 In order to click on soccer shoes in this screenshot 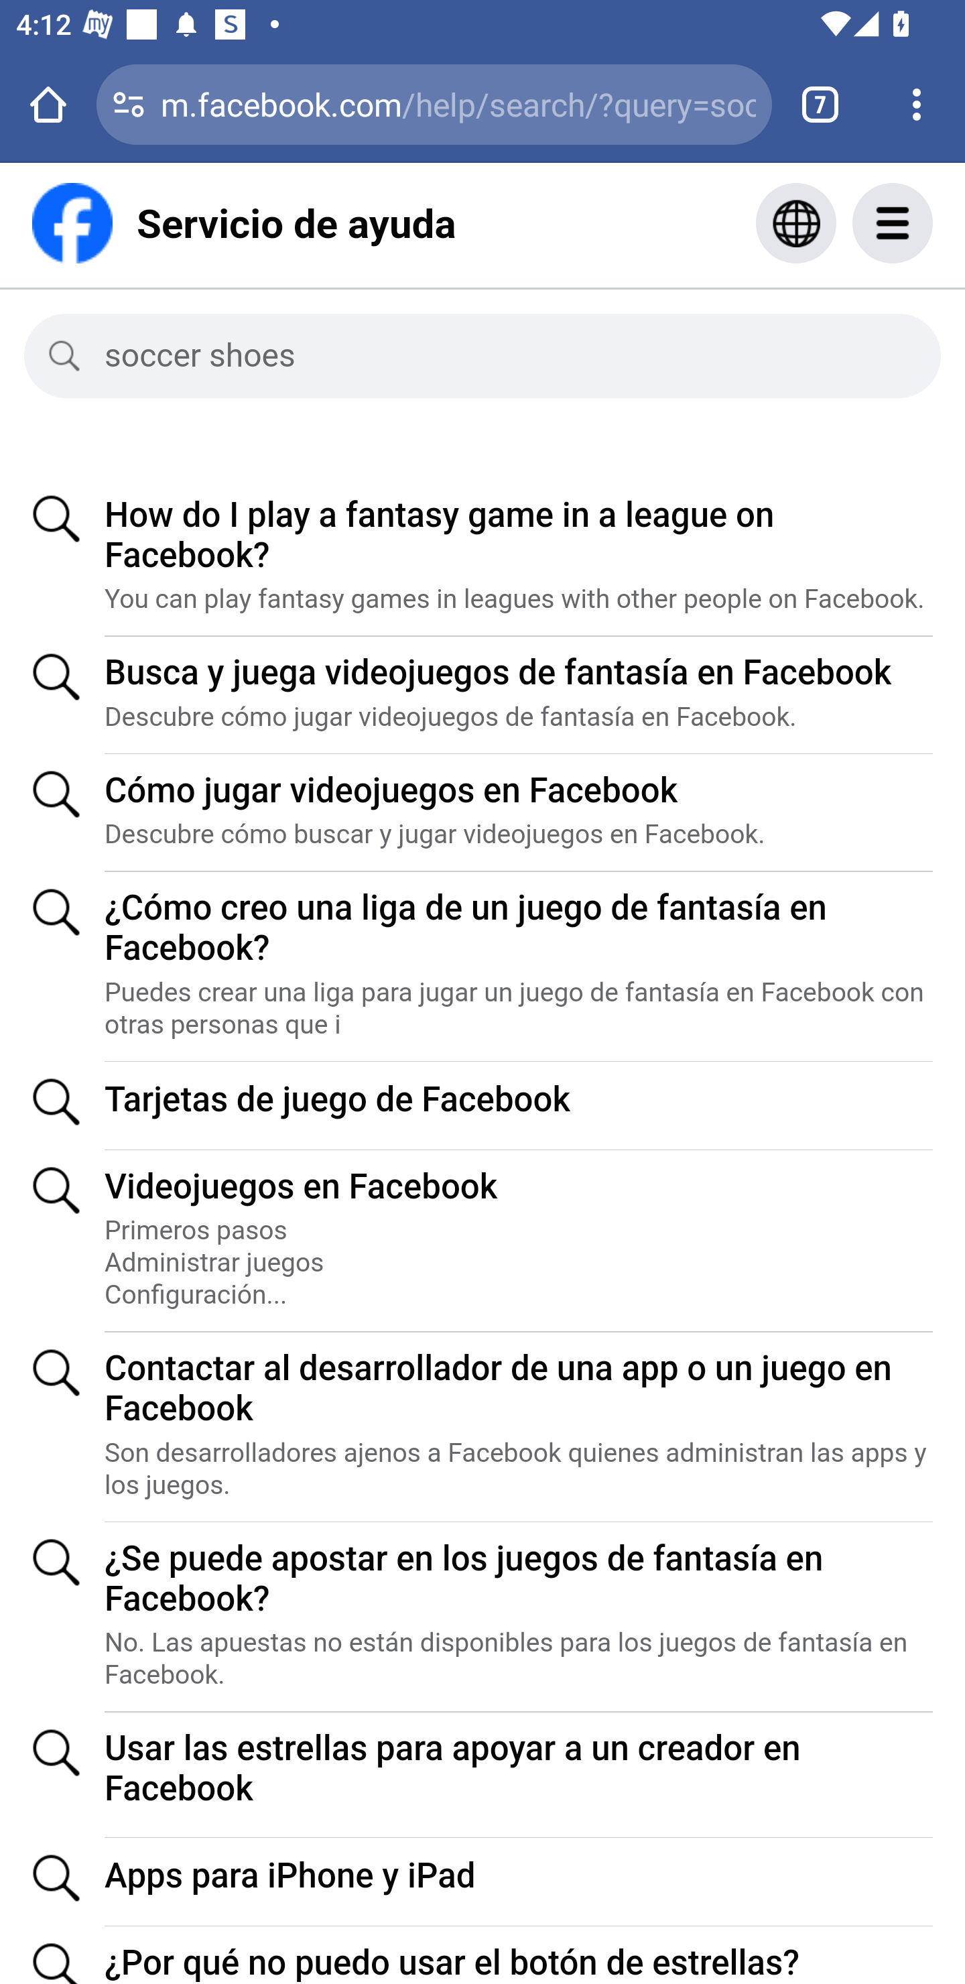, I will do `click(503, 356)`.